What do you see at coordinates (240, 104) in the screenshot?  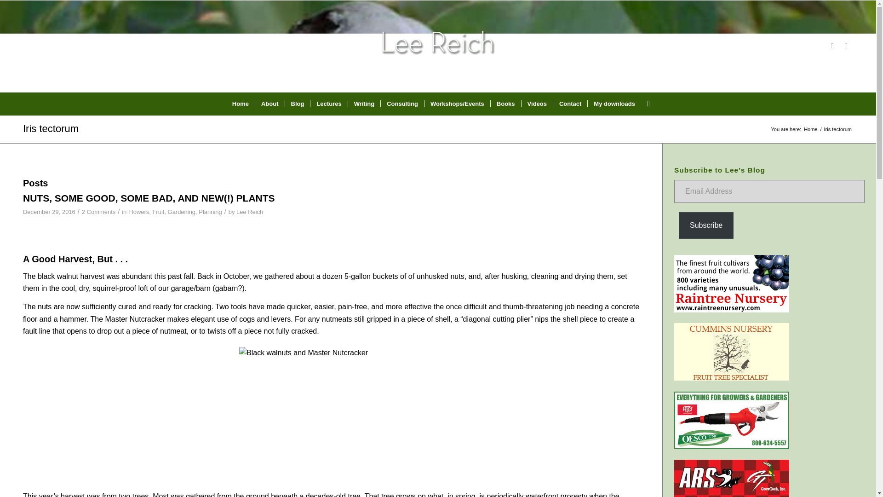 I see `Home` at bounding box center [240, 104].